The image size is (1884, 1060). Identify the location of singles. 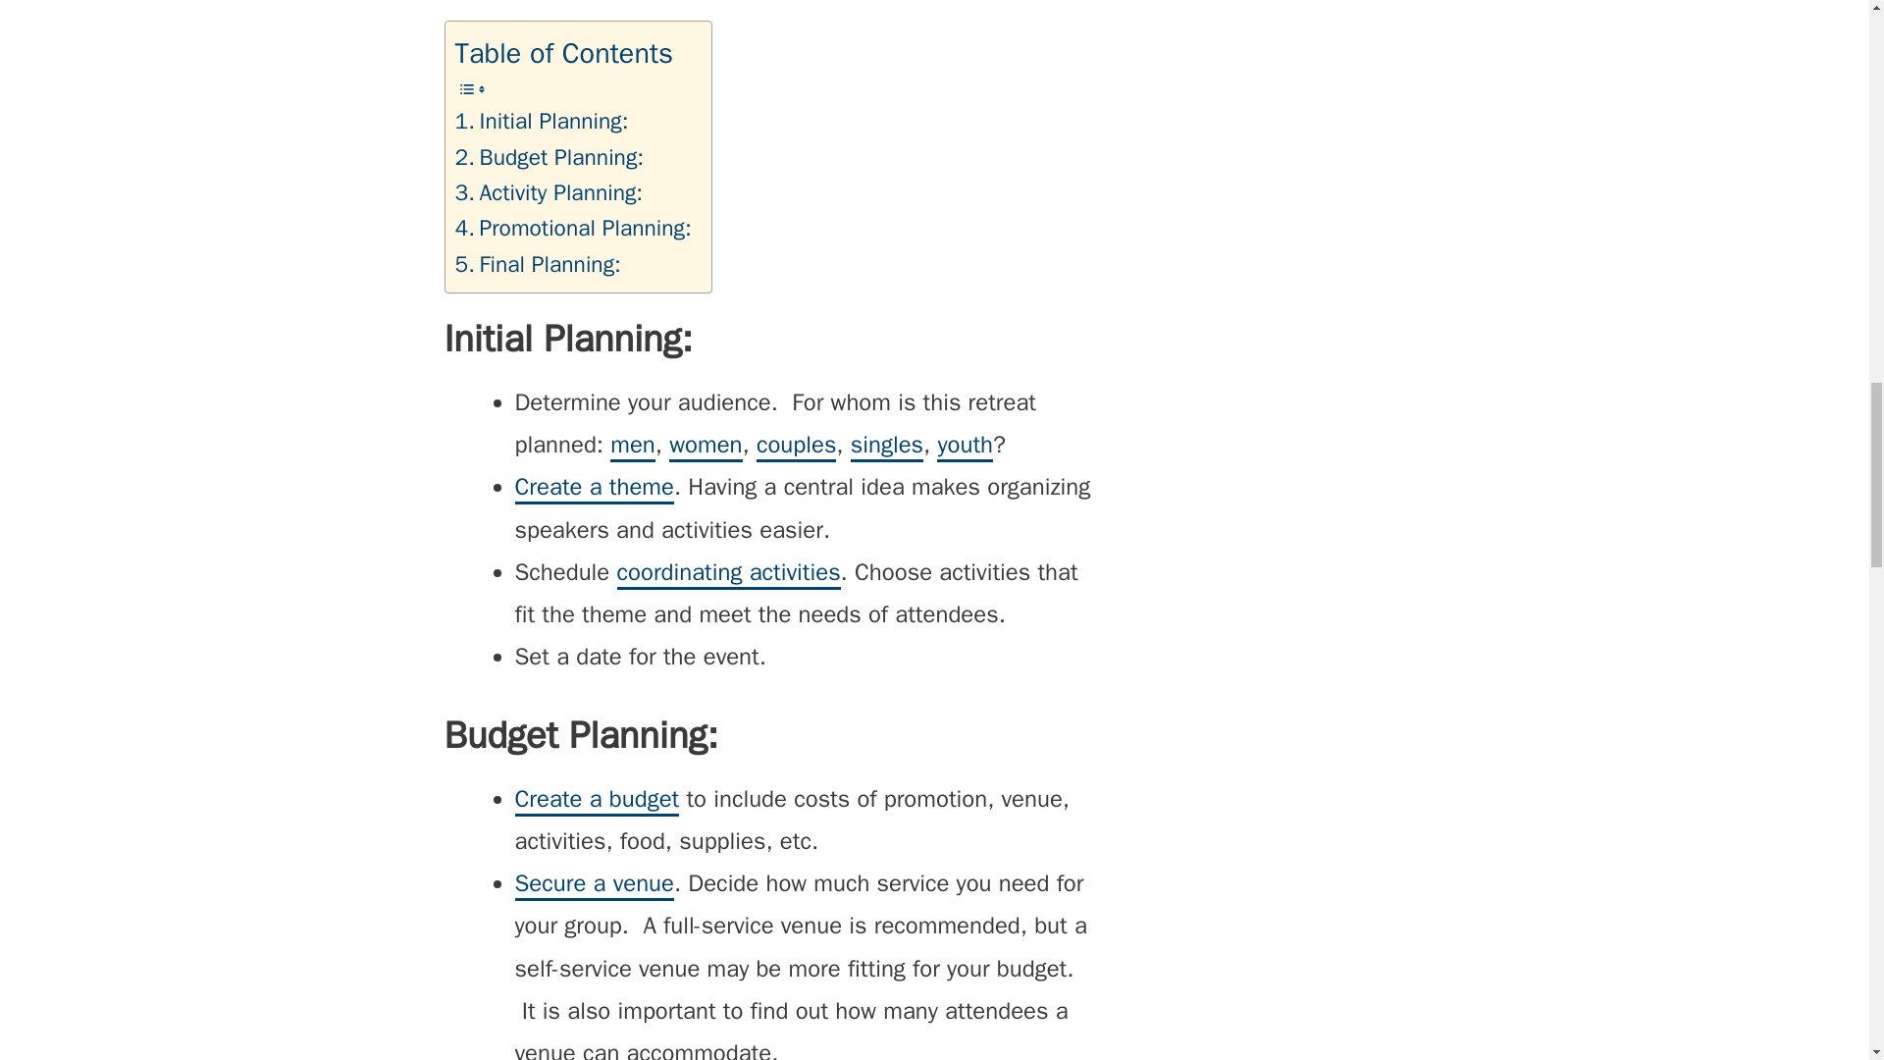
(887, 446).